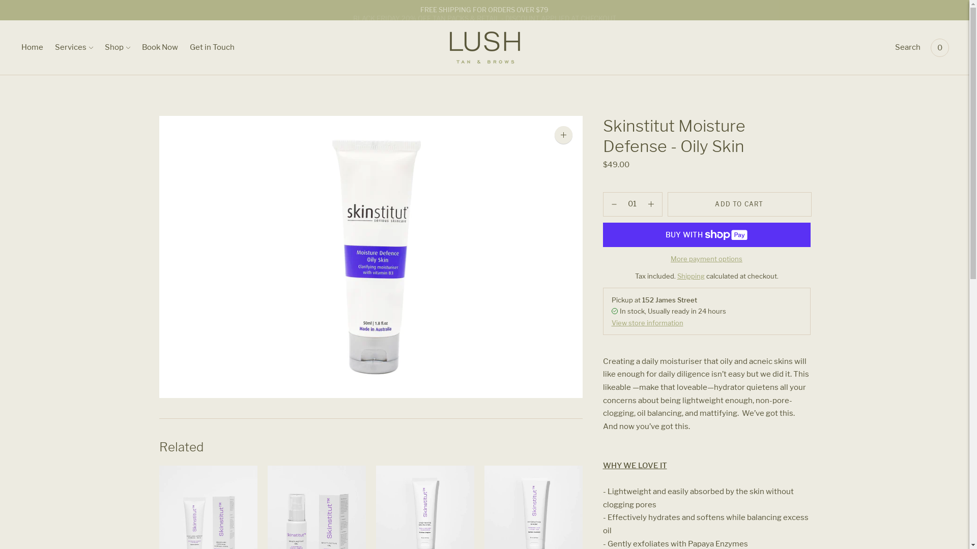  Describe the element at coordinates (212, 48) in the screenshot. I see `Get in Touch` at that location.